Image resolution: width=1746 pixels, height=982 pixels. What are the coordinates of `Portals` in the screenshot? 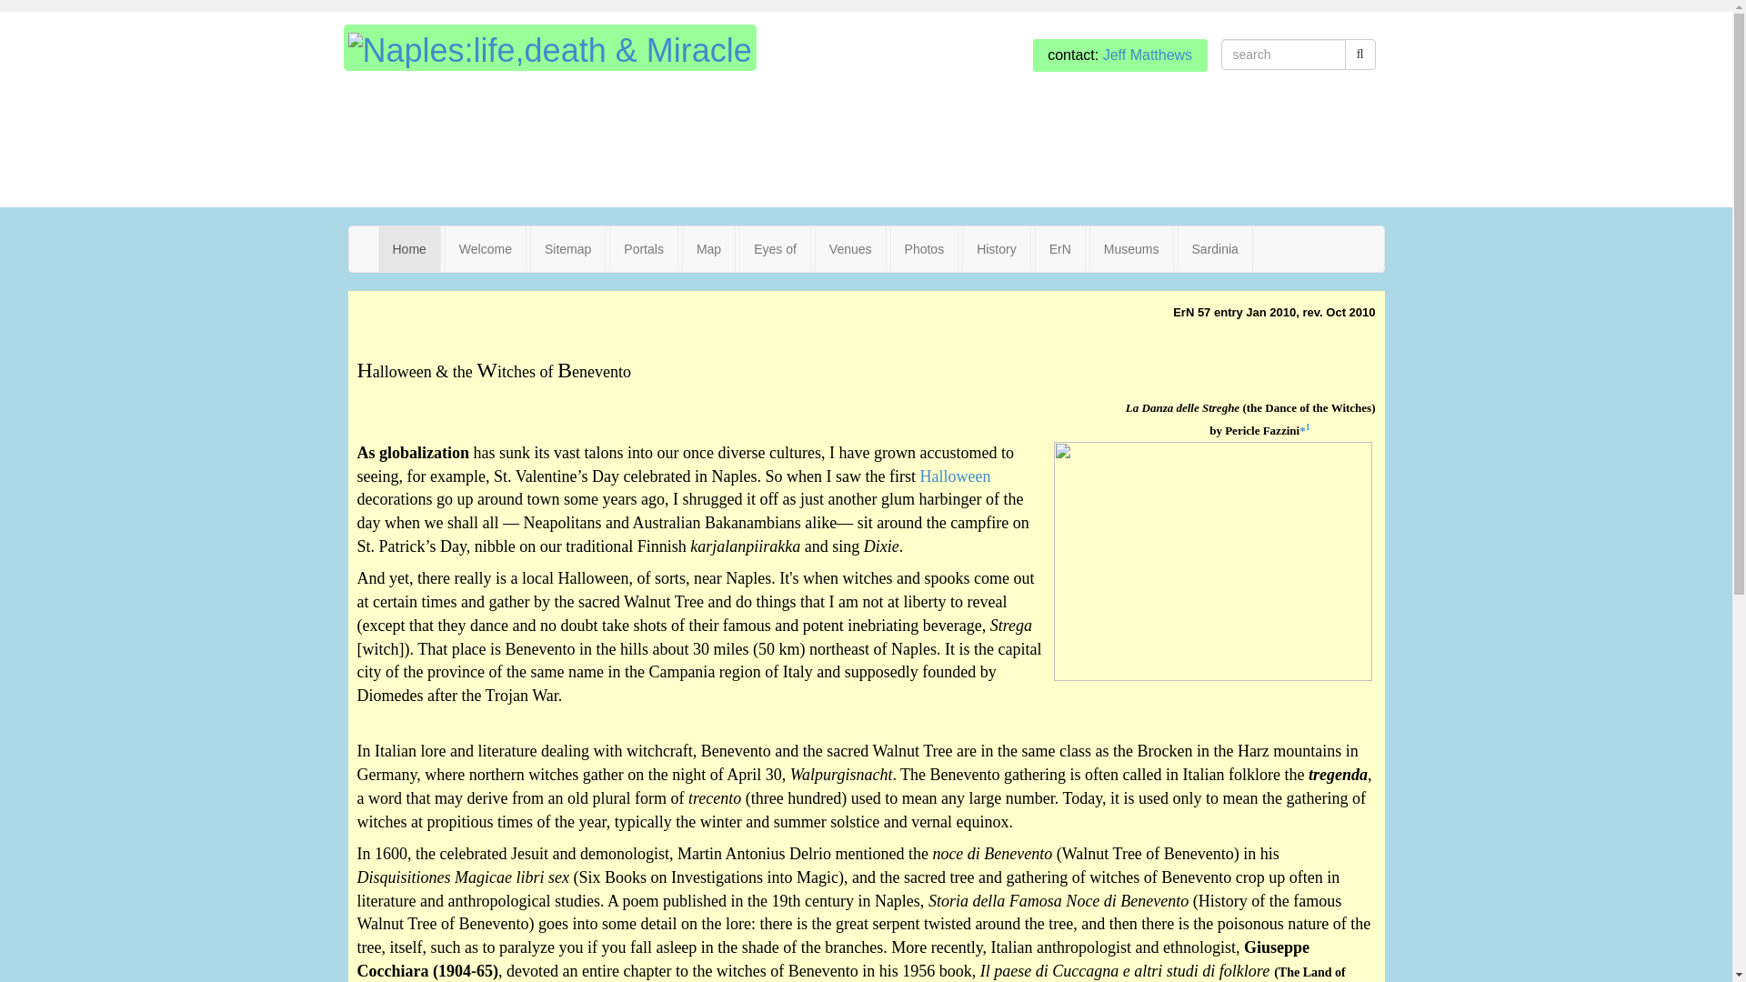 It's located at (643, 249).